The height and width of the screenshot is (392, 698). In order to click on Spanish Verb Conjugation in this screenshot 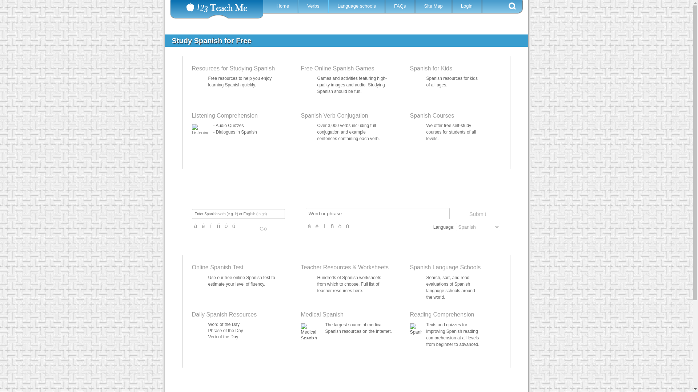, I will do `click(334, 115)`.